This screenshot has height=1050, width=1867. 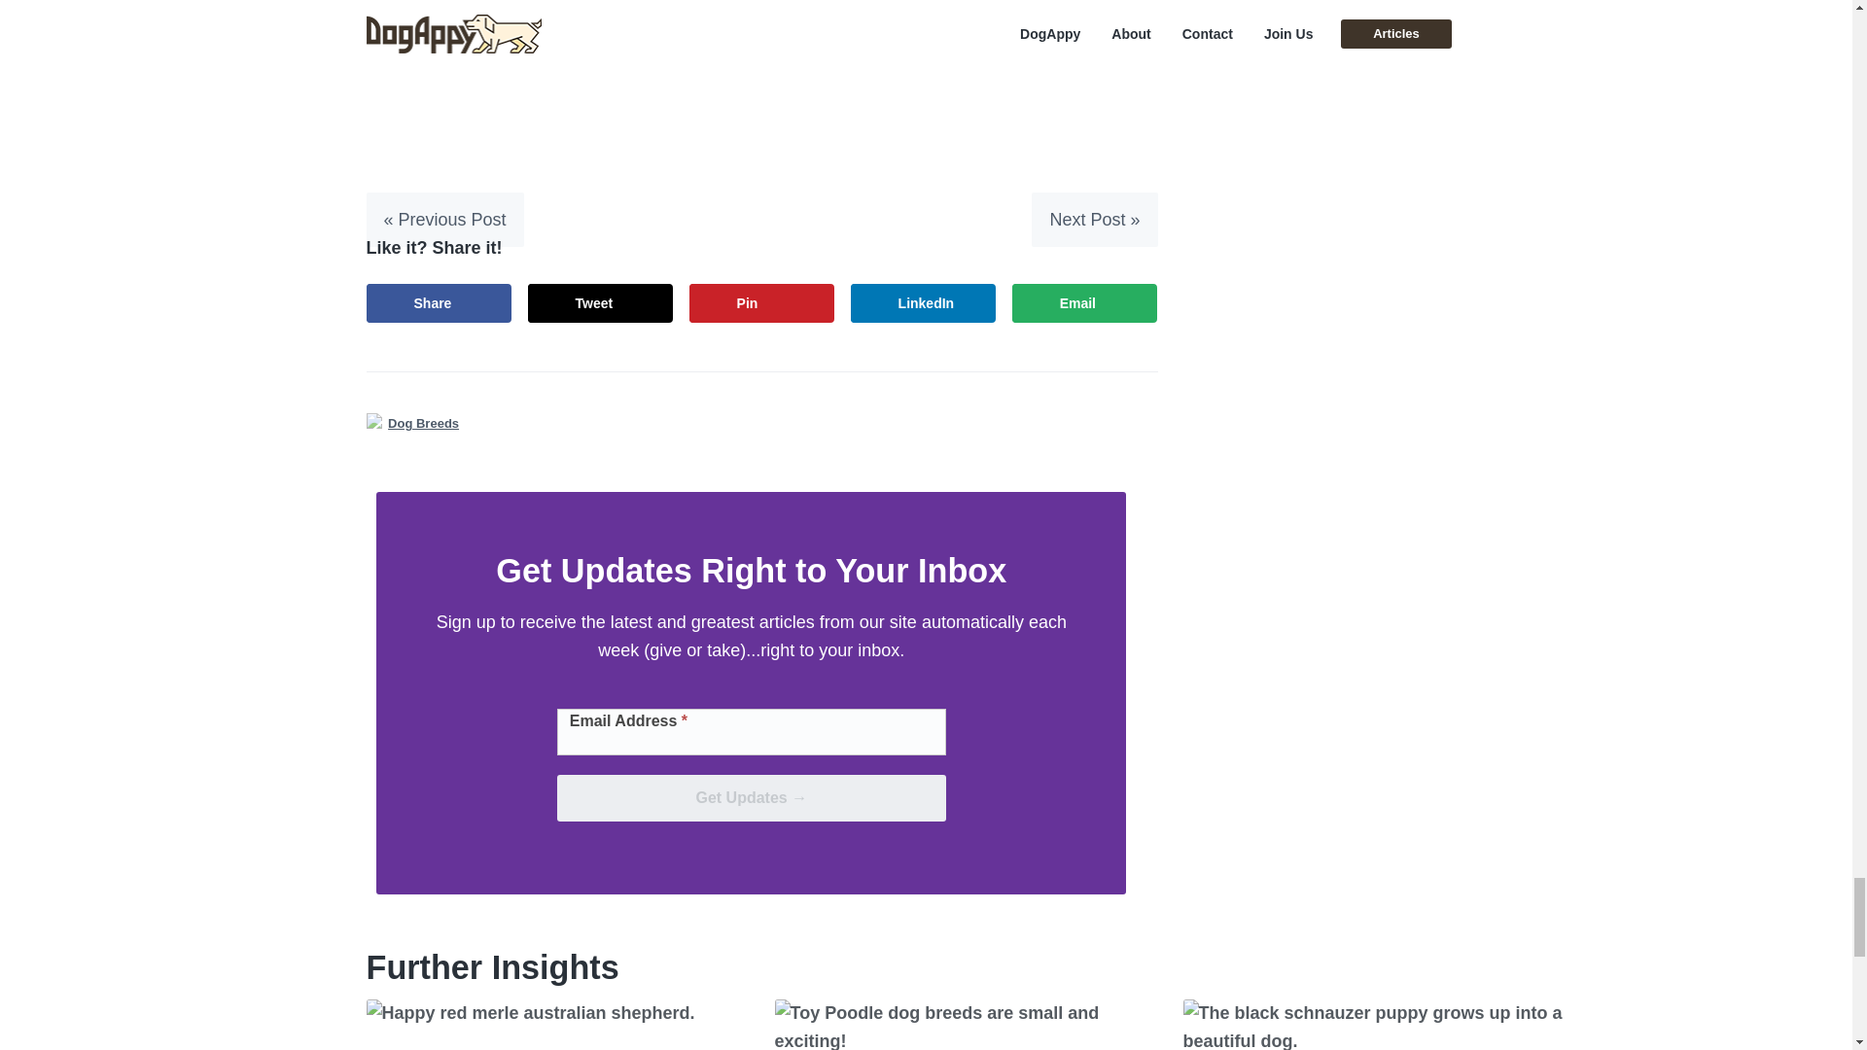 I want to click on Save to Pinterest, so click(x=761, y=302).